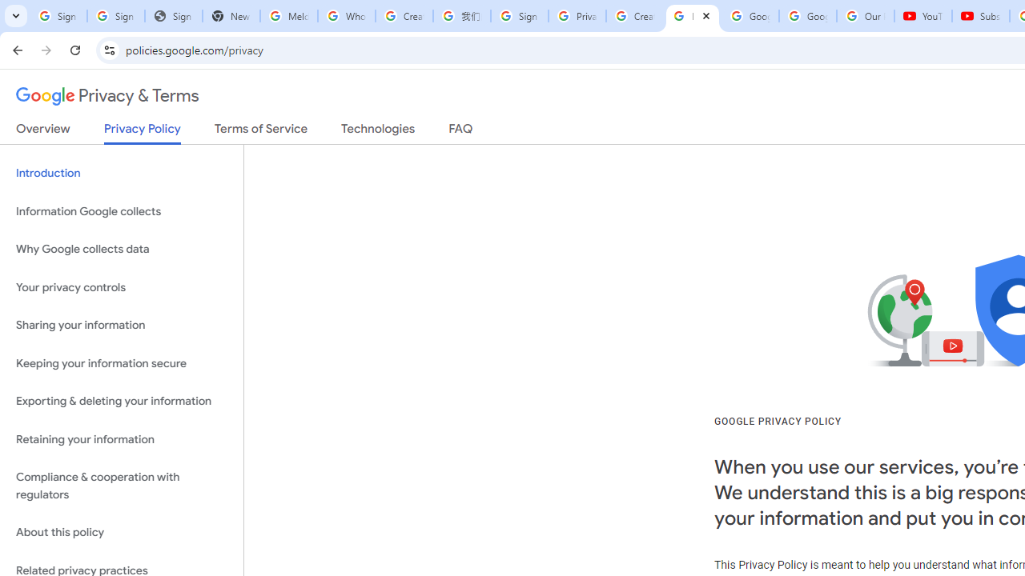 This screenshot has width=1025, height=576. Describe the element at coordinates (122, 286) in the screenshot. I see `Your privacy controls` at that location.